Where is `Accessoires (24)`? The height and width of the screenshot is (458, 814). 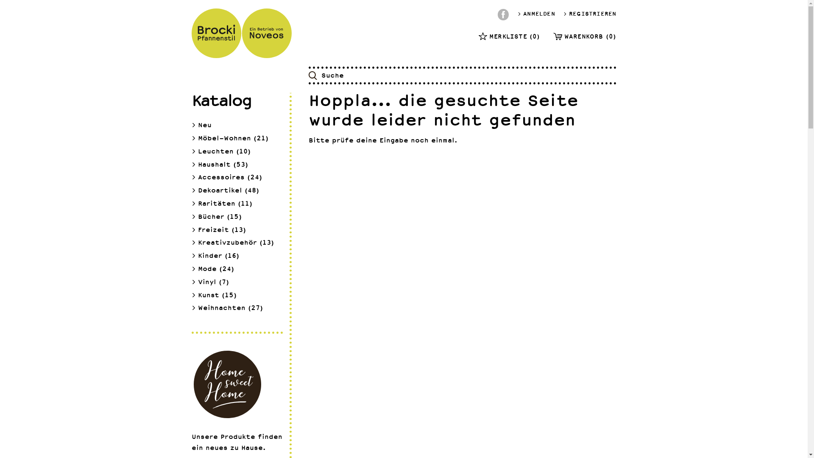
Accessoires (24) is located at coordinates (227, 177).